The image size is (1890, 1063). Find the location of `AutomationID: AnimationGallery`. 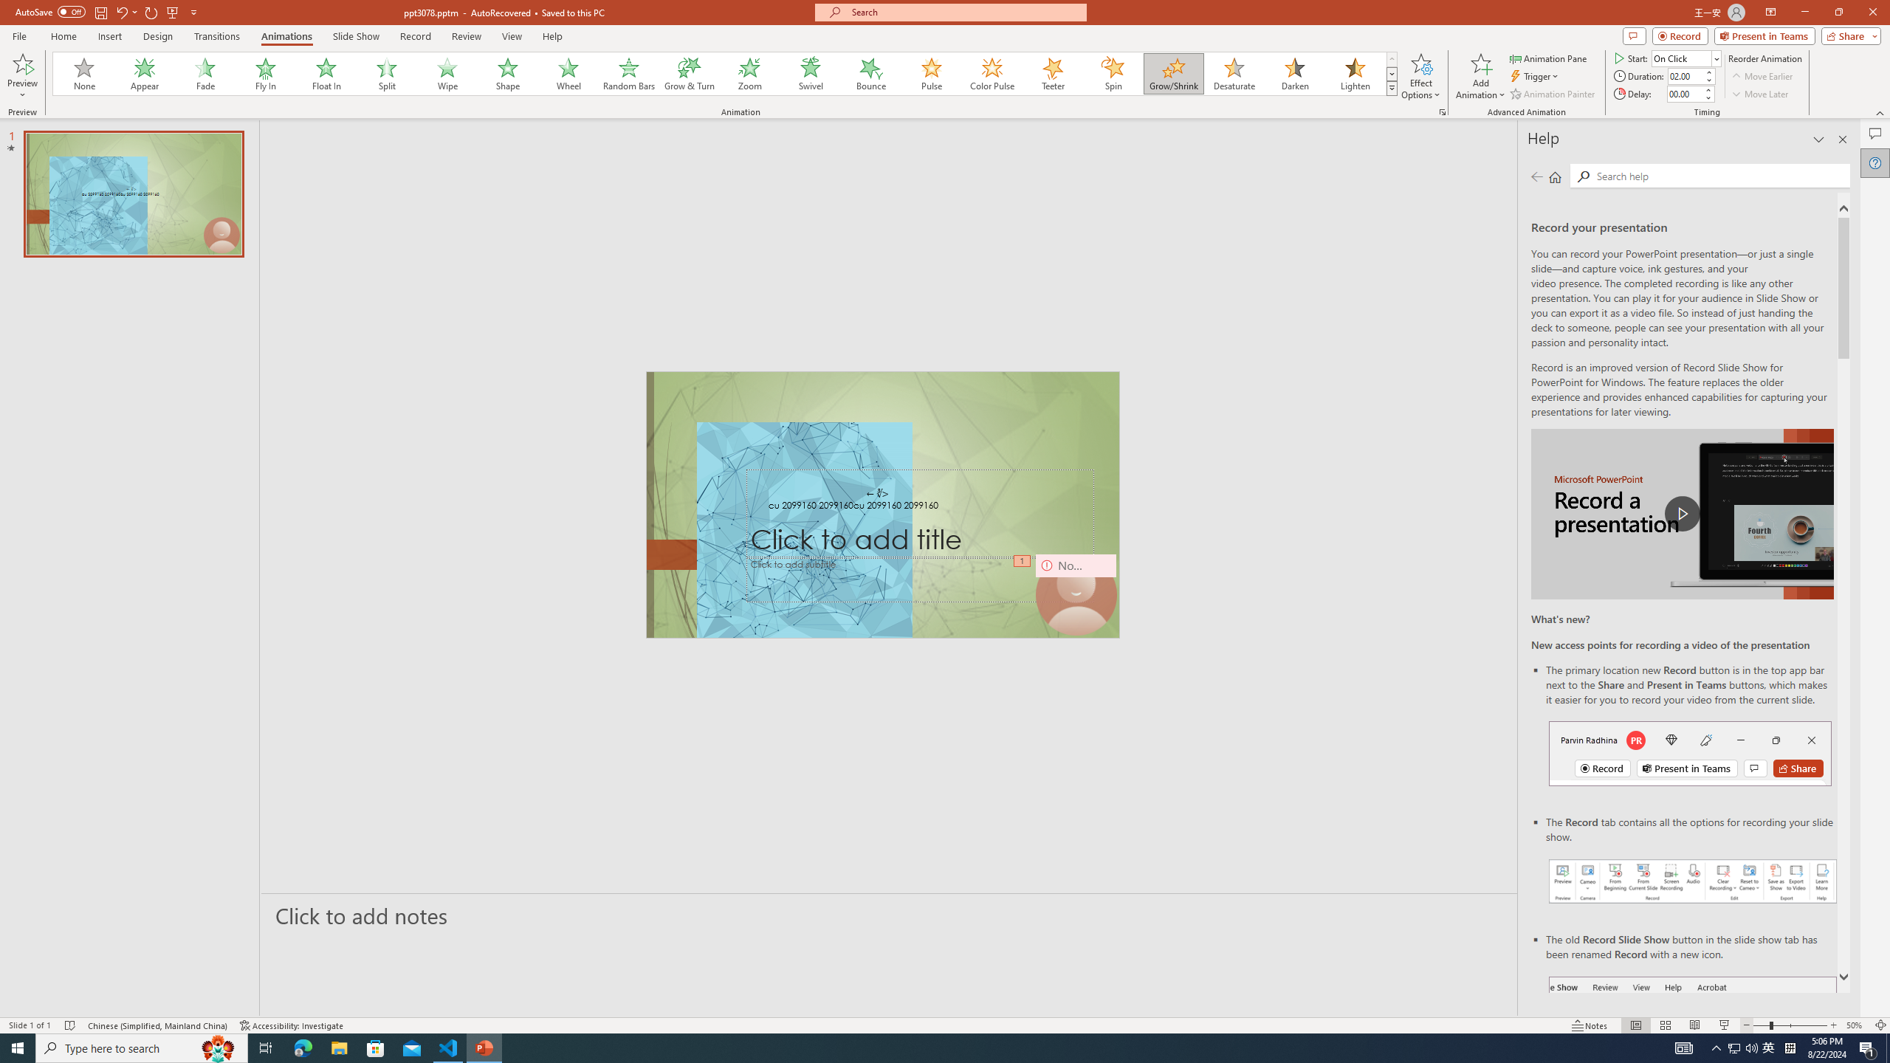

AutomationID: AnimationGallery is located at coordinates (725, 74).